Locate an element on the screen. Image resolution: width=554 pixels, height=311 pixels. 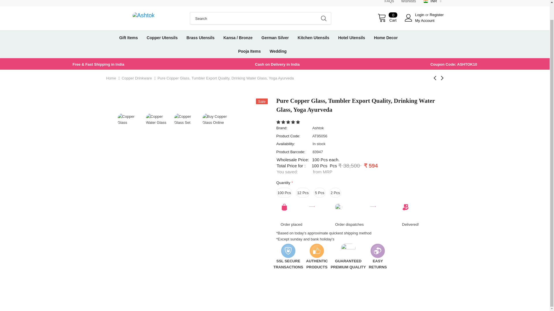
Wishlists is located at coordinates (420, 15).